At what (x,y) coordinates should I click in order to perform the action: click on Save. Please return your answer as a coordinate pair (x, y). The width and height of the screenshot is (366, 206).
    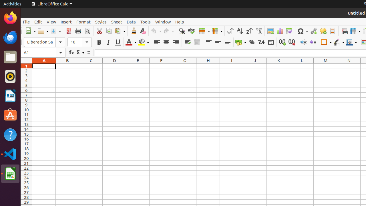
    Looking at the image, I should click on (55, 31).